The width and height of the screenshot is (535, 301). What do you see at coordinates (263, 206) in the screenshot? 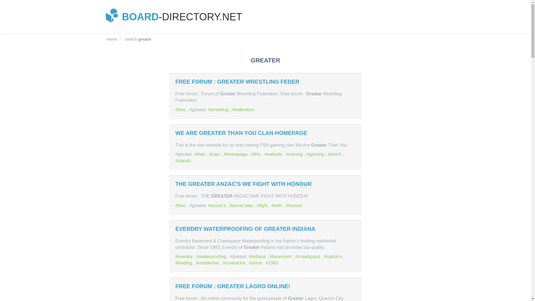
I see `fight` at bounding box center [263, 206].